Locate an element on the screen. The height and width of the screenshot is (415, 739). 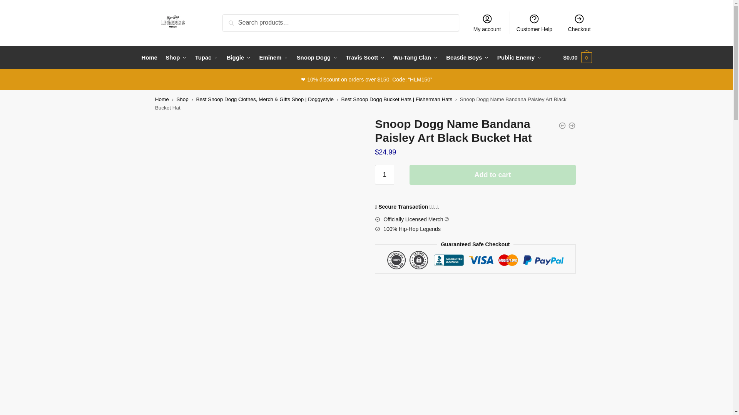
Shop is located at coordinates (176, 58).